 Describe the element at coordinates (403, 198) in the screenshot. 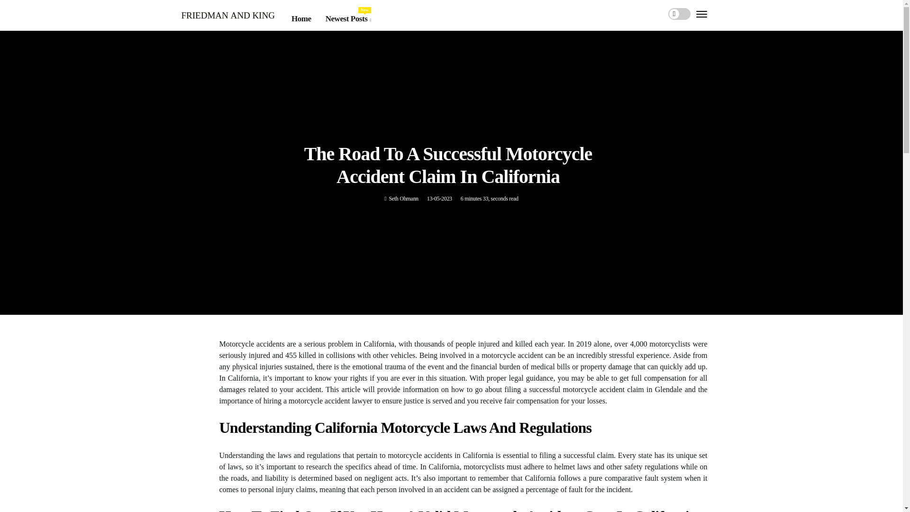

I see `Seth Ohmann` at that location.